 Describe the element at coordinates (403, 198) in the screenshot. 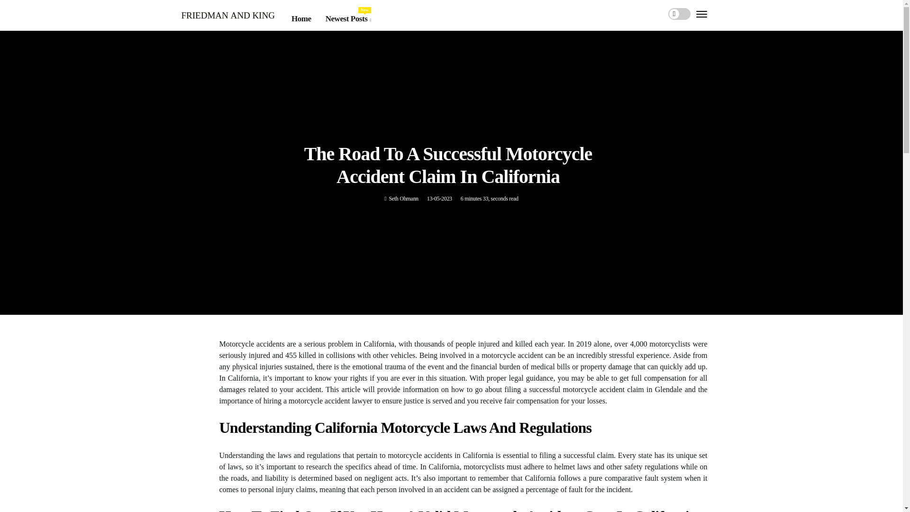

I see `Seth Ohmann` at that location.